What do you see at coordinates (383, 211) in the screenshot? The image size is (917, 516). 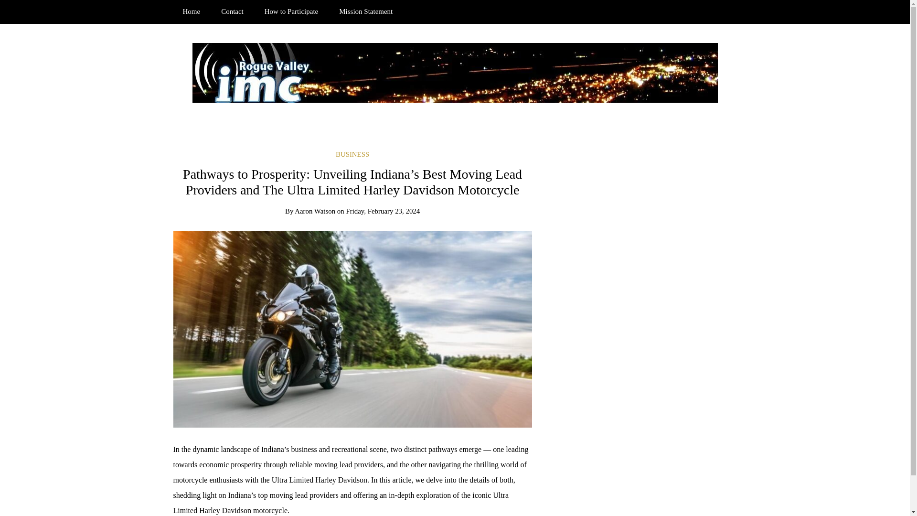 I see `Friday, February 23, 2024` at bounding box center [383, 211].